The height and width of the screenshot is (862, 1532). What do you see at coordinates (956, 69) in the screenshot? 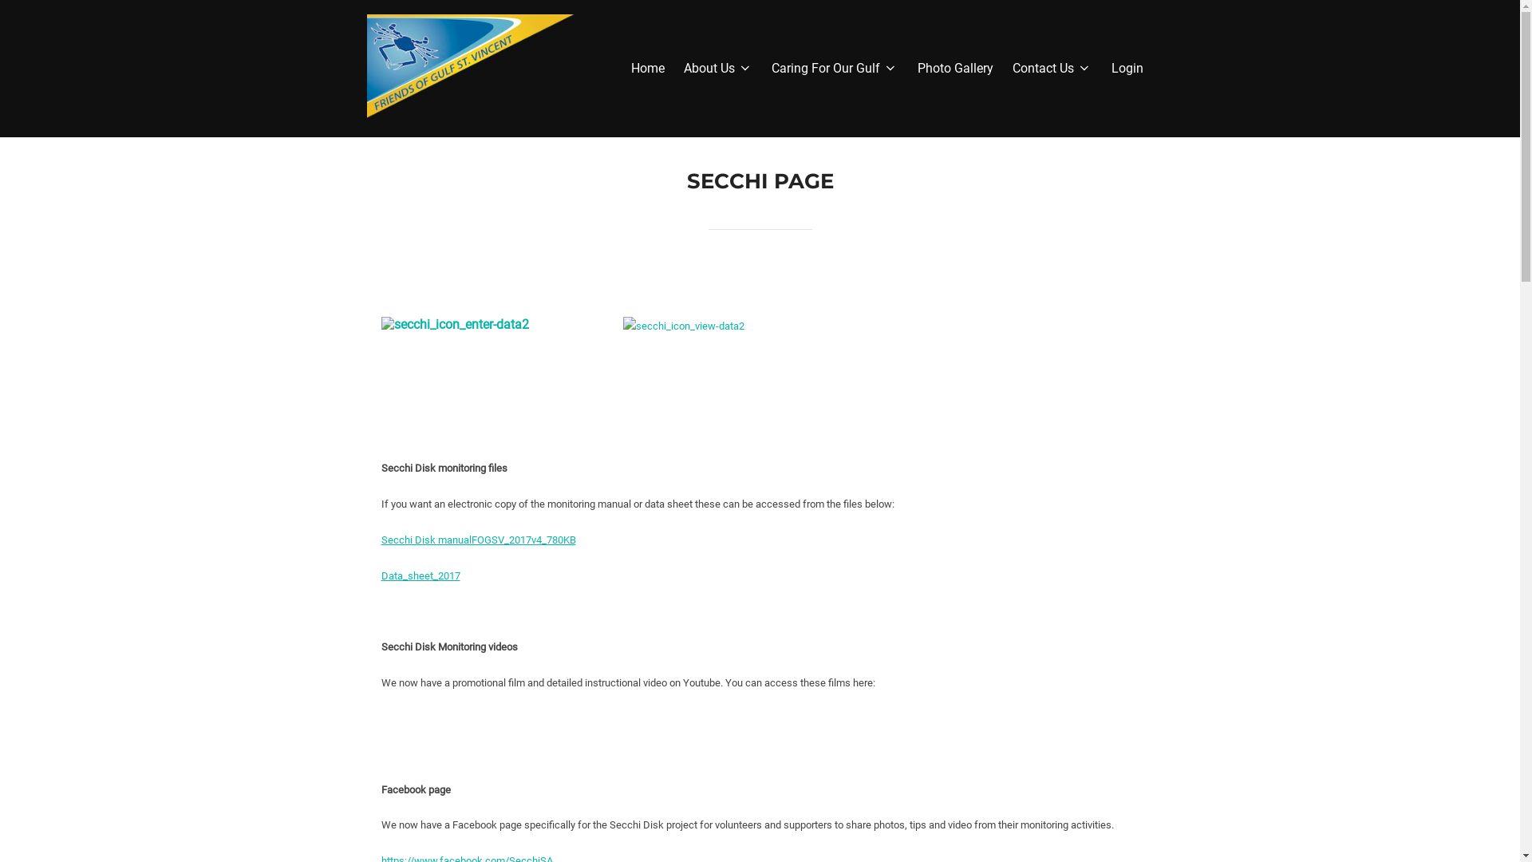
I see `Photo Gallery` at bounding box center [956, 69].